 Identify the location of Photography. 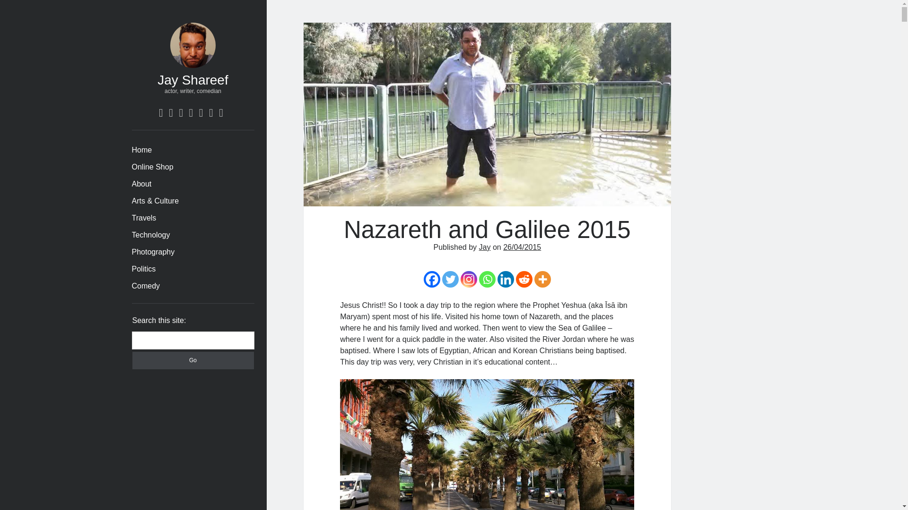
(153, 252).